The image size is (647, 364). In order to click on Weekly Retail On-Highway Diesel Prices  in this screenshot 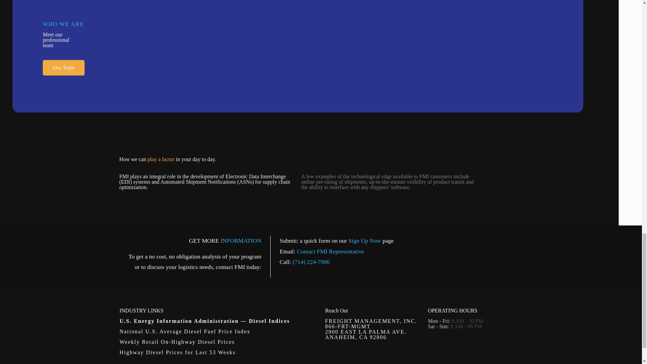, I will do `click(178, 342)`.